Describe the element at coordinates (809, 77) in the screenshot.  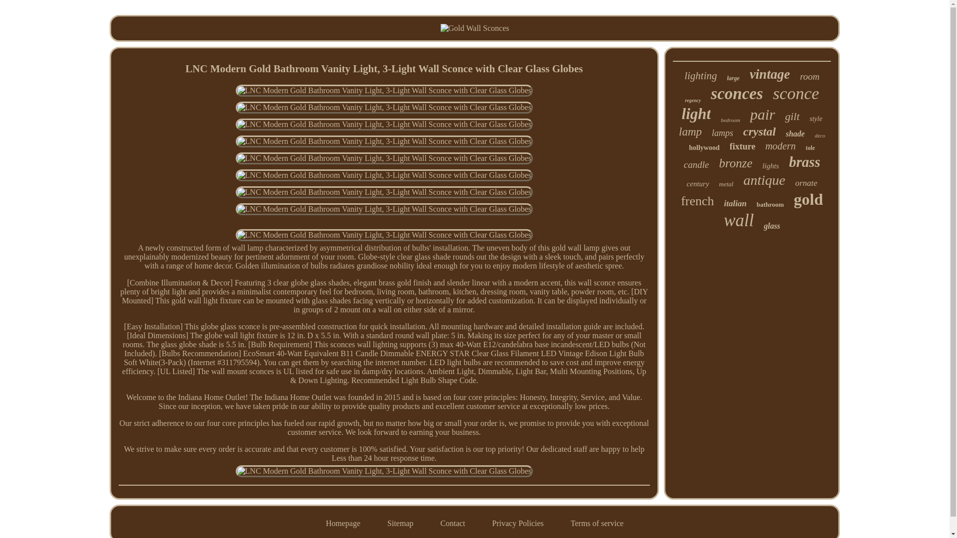
I see `room` at that location.